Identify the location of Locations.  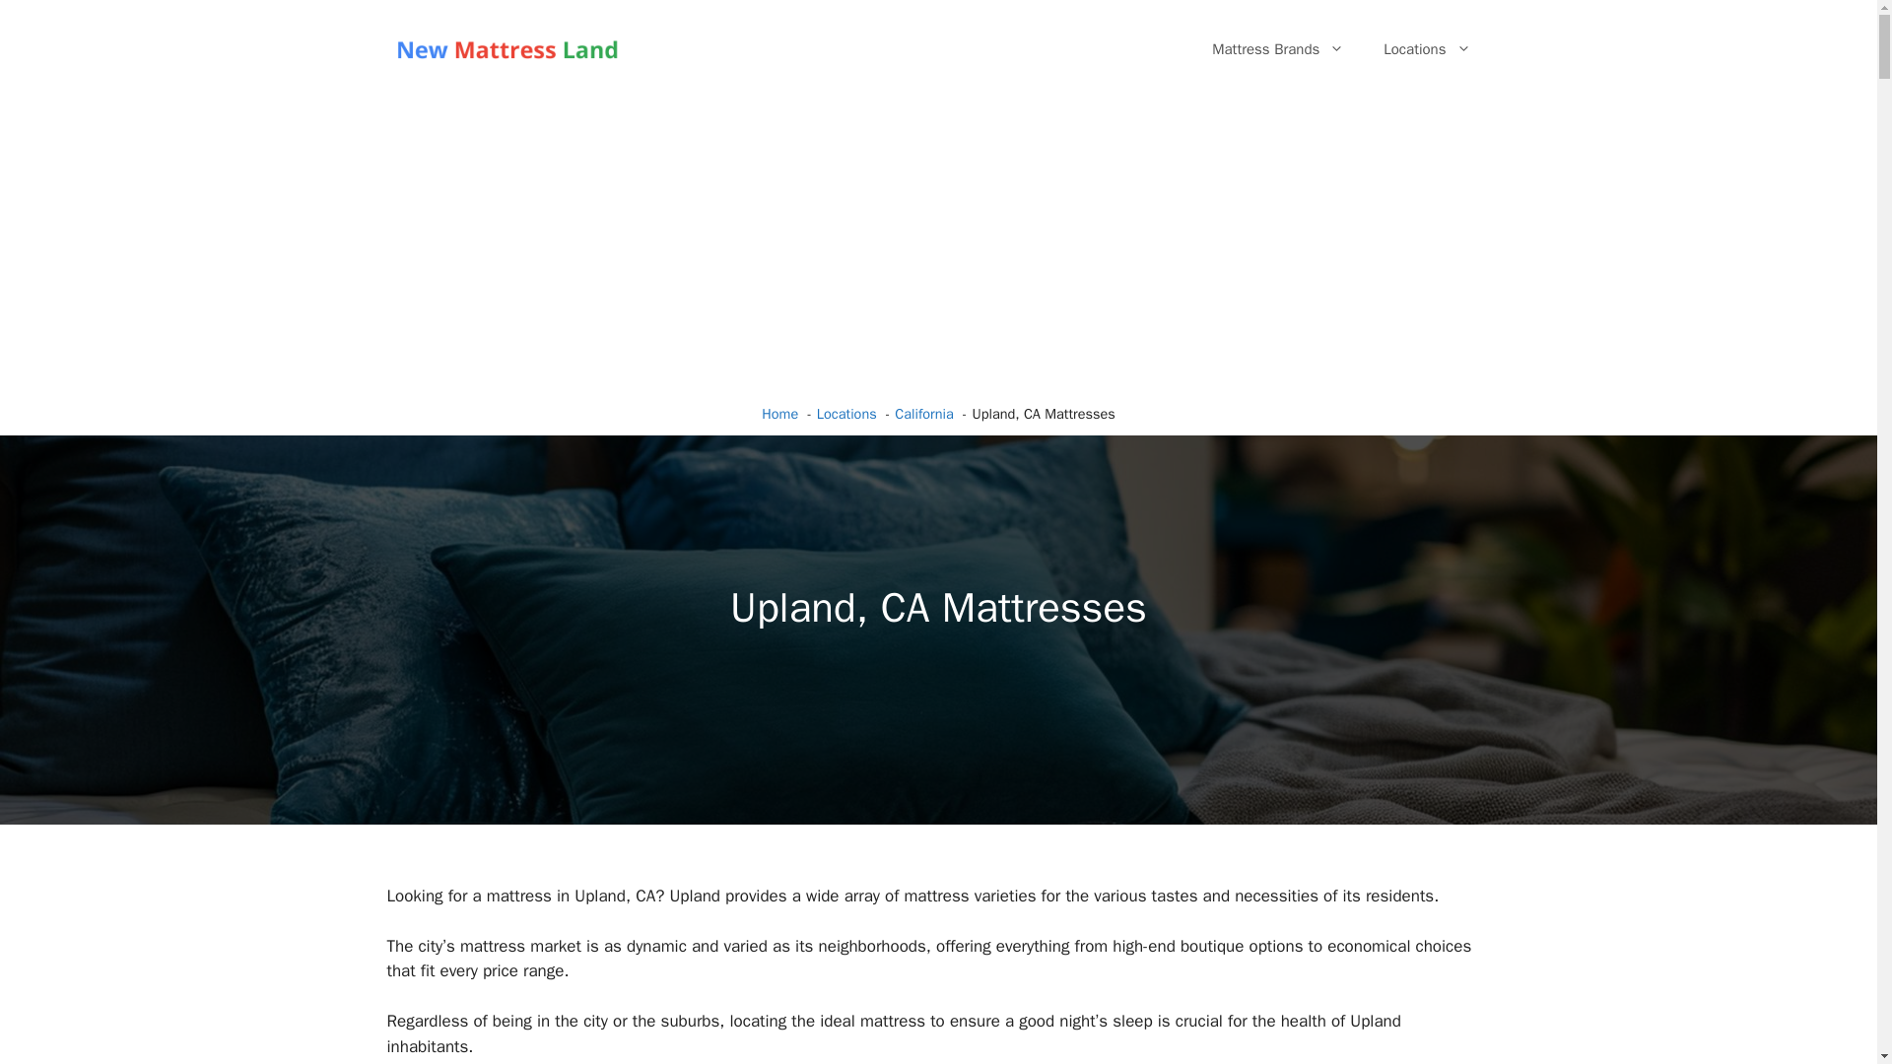
(847, 414).